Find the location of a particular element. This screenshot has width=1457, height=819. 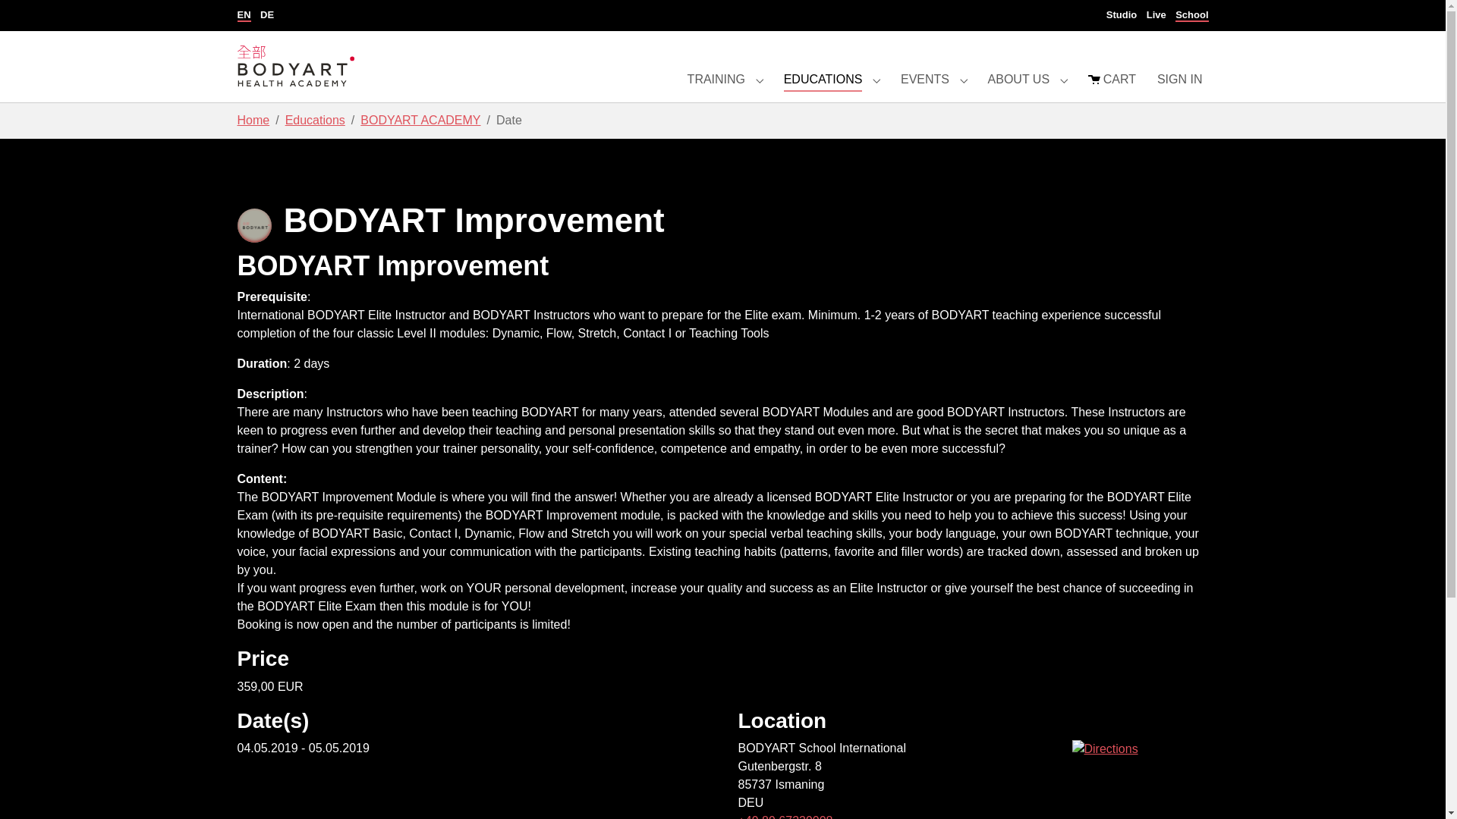

CART is located at coordinates (1112, 79).